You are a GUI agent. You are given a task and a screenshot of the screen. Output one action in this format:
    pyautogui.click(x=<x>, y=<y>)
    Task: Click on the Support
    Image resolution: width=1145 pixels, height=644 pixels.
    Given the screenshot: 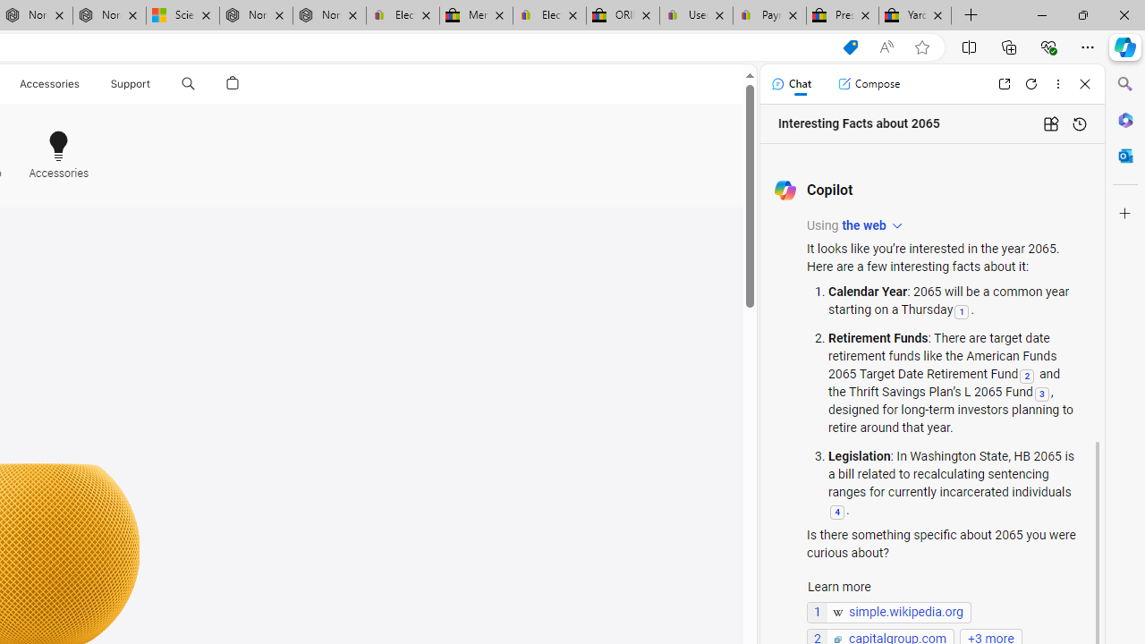 What is the action you would take?
    pyautogui.click(x=131, y=84)
    